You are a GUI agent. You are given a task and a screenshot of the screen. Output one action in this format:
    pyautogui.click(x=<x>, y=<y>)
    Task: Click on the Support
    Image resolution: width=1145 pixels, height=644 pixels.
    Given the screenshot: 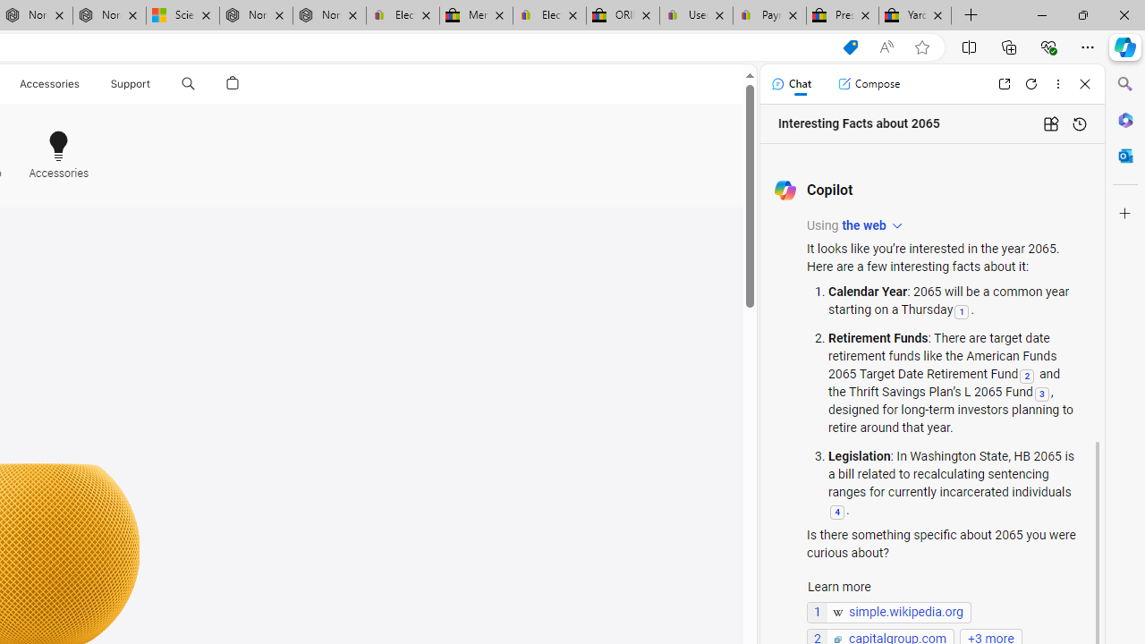 What is the action you would take?
    pyautogui.click(x=131, y=84)
    